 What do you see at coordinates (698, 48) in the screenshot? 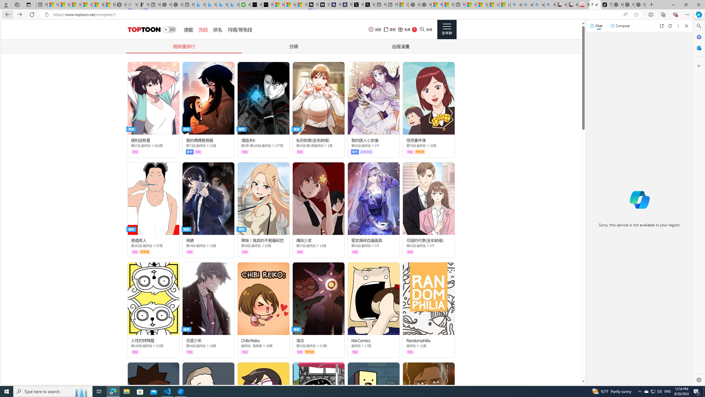
I see `Outlook` at bounding box center [698, 48].